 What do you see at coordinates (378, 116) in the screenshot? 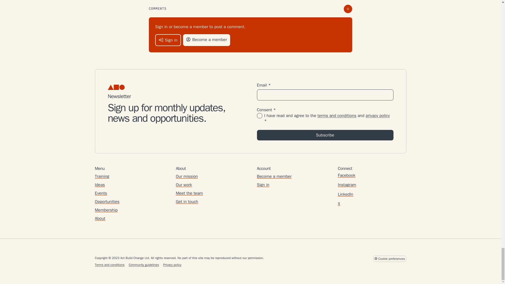
I see `privacy policy` at bounding box center [378, 116].